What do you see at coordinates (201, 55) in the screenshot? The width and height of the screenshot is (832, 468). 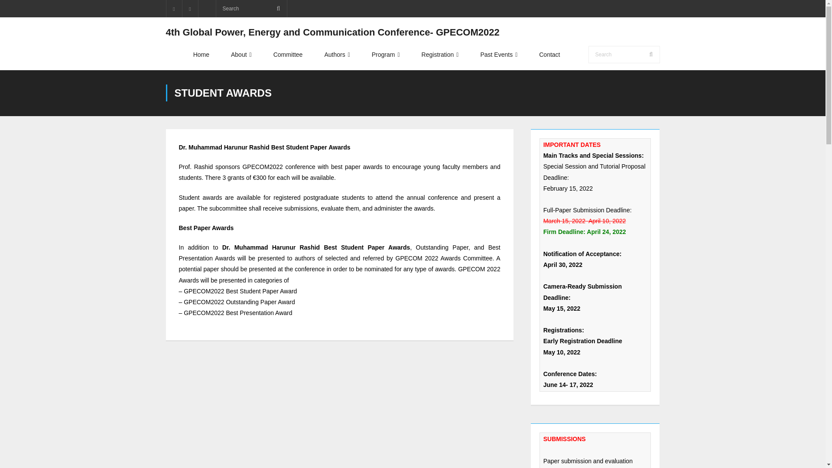 I see `Home` at bounding box center [201, 55].